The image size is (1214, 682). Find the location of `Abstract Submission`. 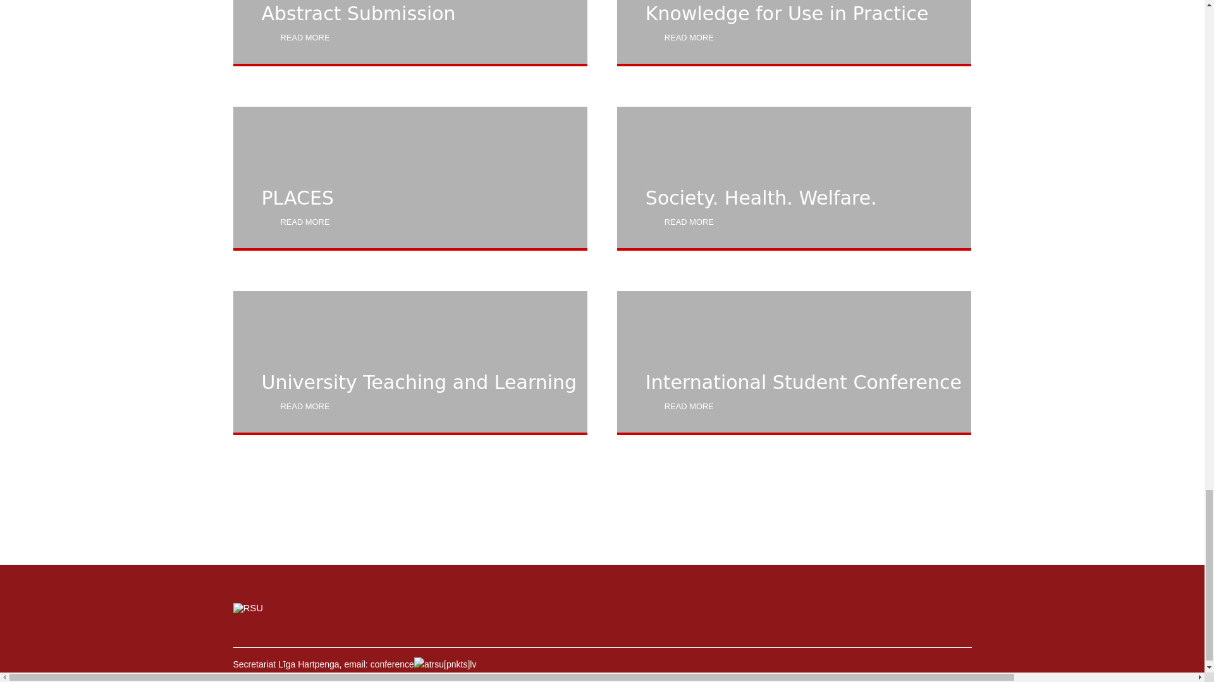

Abstract Submission is located at coordinates (410, 33).